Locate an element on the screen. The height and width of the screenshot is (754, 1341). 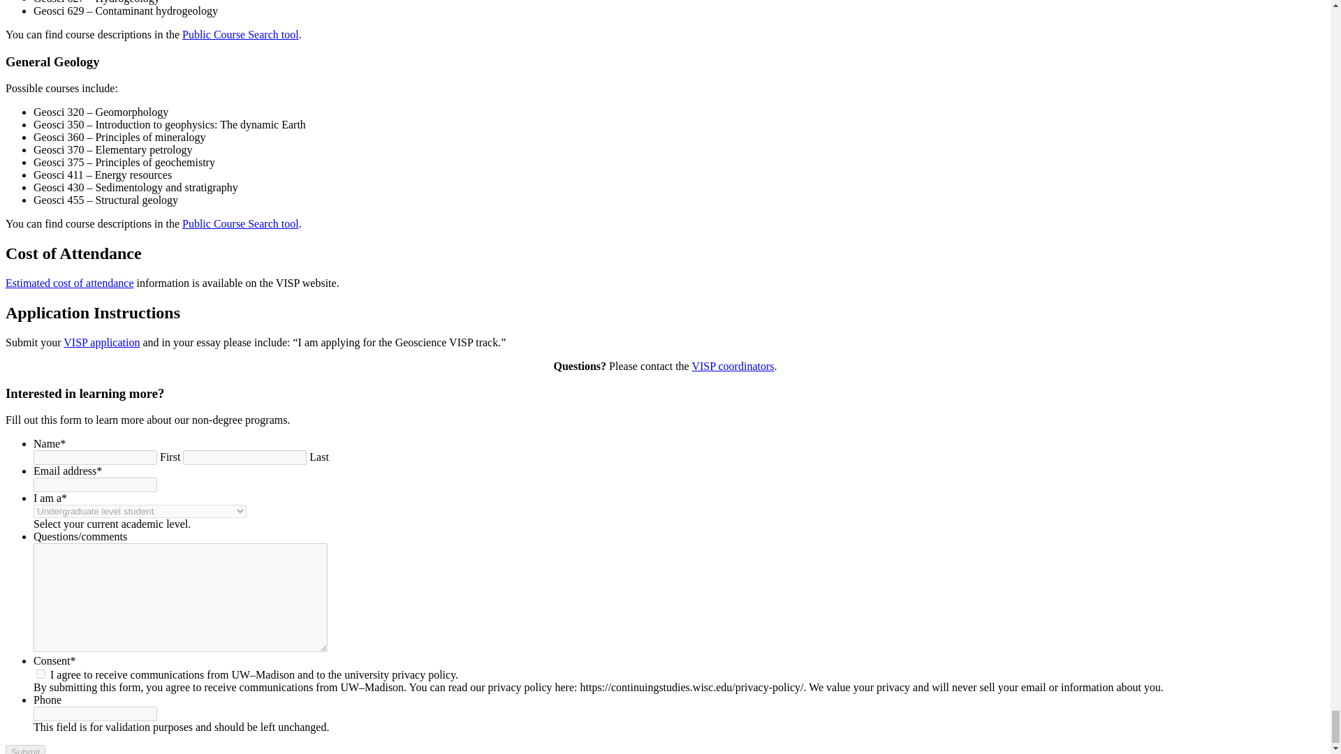
VISP application is located at coordinates (101, 342).